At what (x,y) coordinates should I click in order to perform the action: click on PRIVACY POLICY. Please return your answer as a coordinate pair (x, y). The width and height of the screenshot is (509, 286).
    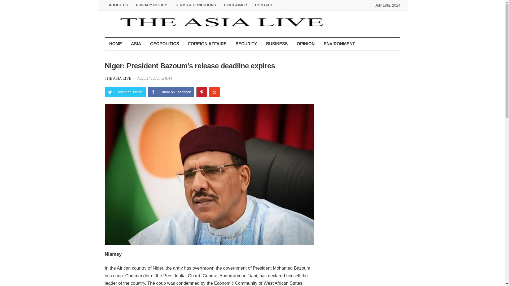
    Looking at the image, I should click on (151, 5).